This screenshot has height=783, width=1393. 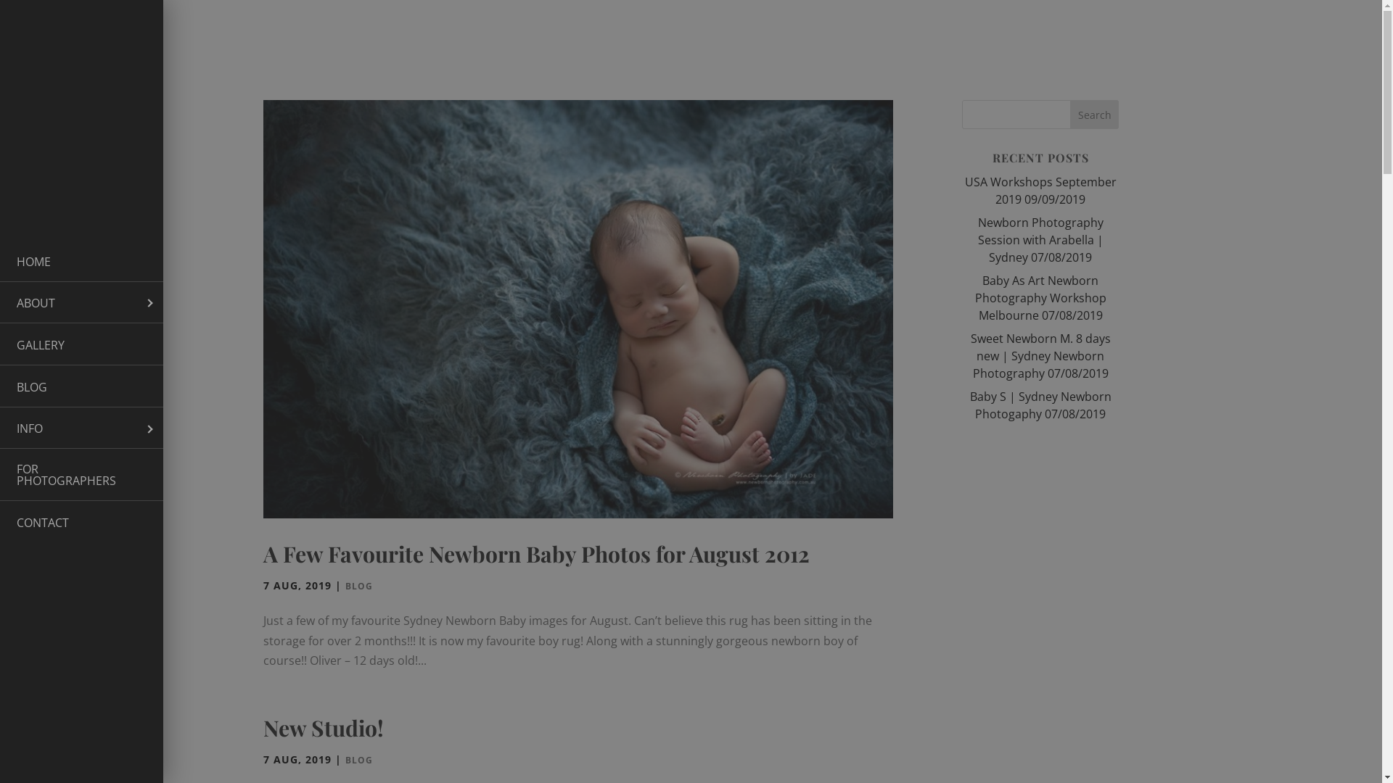 I want to click on FOR PHOTOGRAPHERS, so click(x=81, y=475).